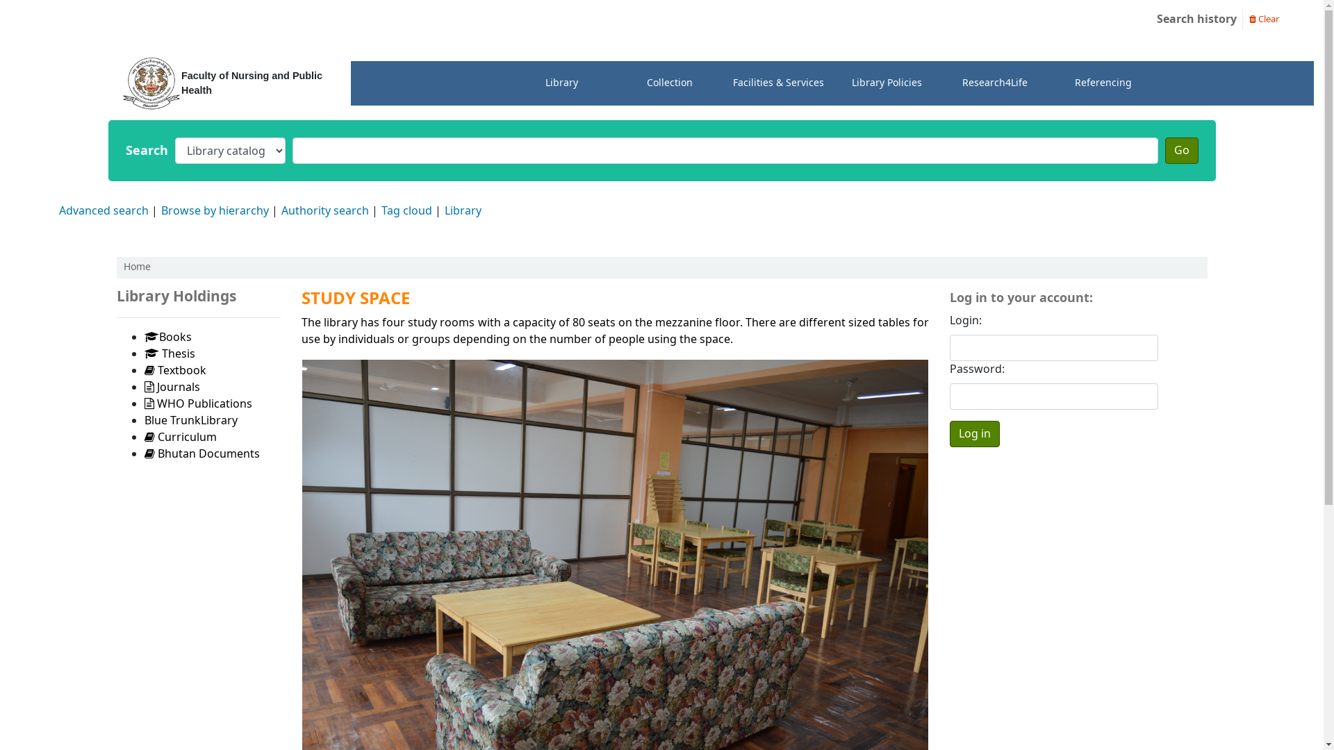 The width and height of the screenshot is (1334, 750). I want to click on Library Policies, so click(887, 83).